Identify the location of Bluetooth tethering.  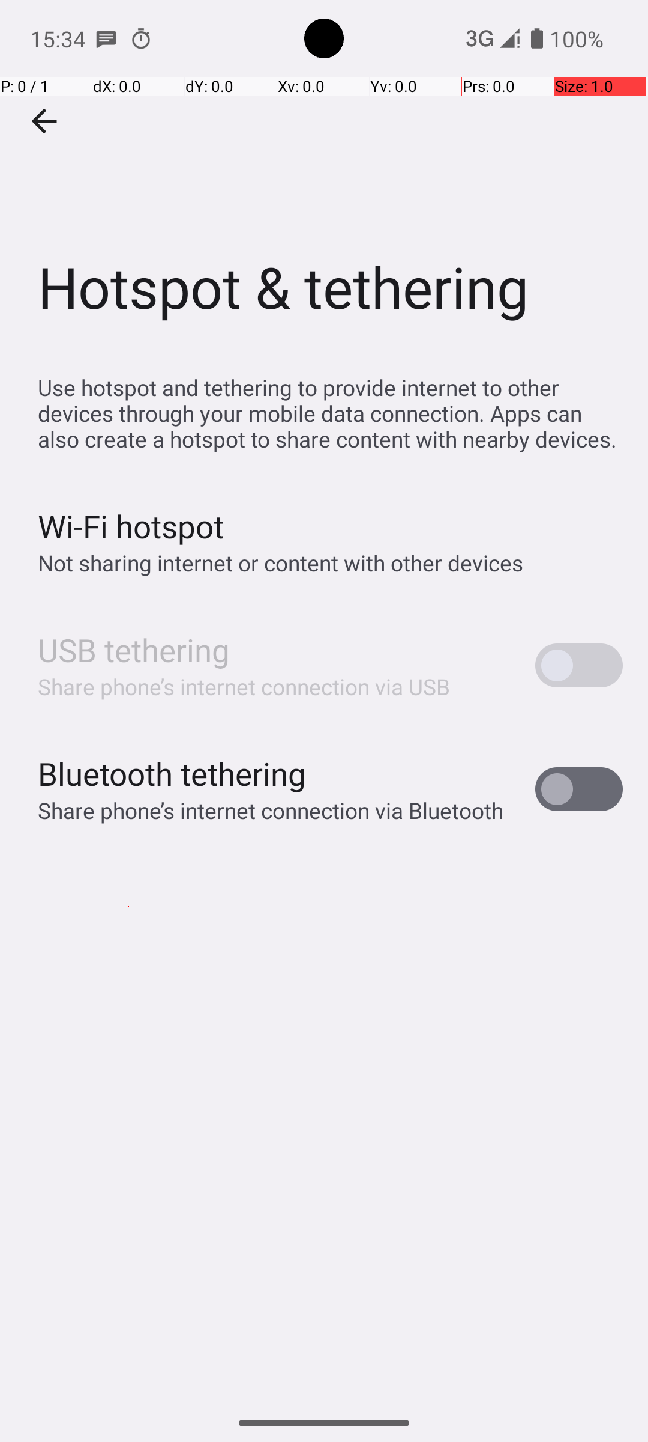
(172, 773).